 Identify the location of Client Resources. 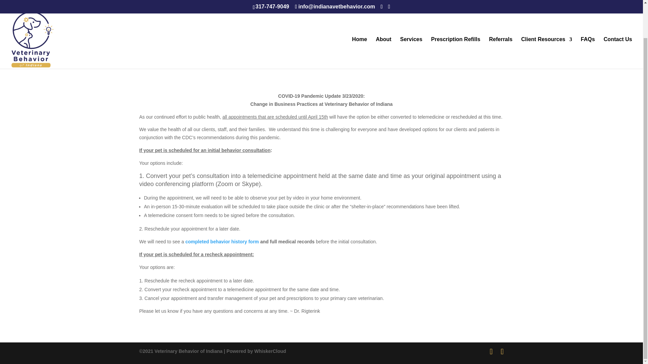
(546, 16).